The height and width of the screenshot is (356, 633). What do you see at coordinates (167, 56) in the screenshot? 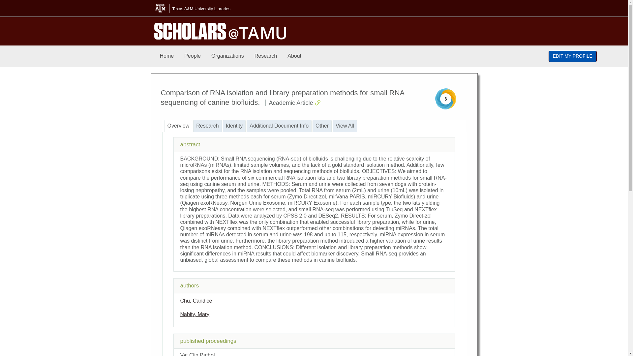
I see `Home` at bounding box center [167, 56].